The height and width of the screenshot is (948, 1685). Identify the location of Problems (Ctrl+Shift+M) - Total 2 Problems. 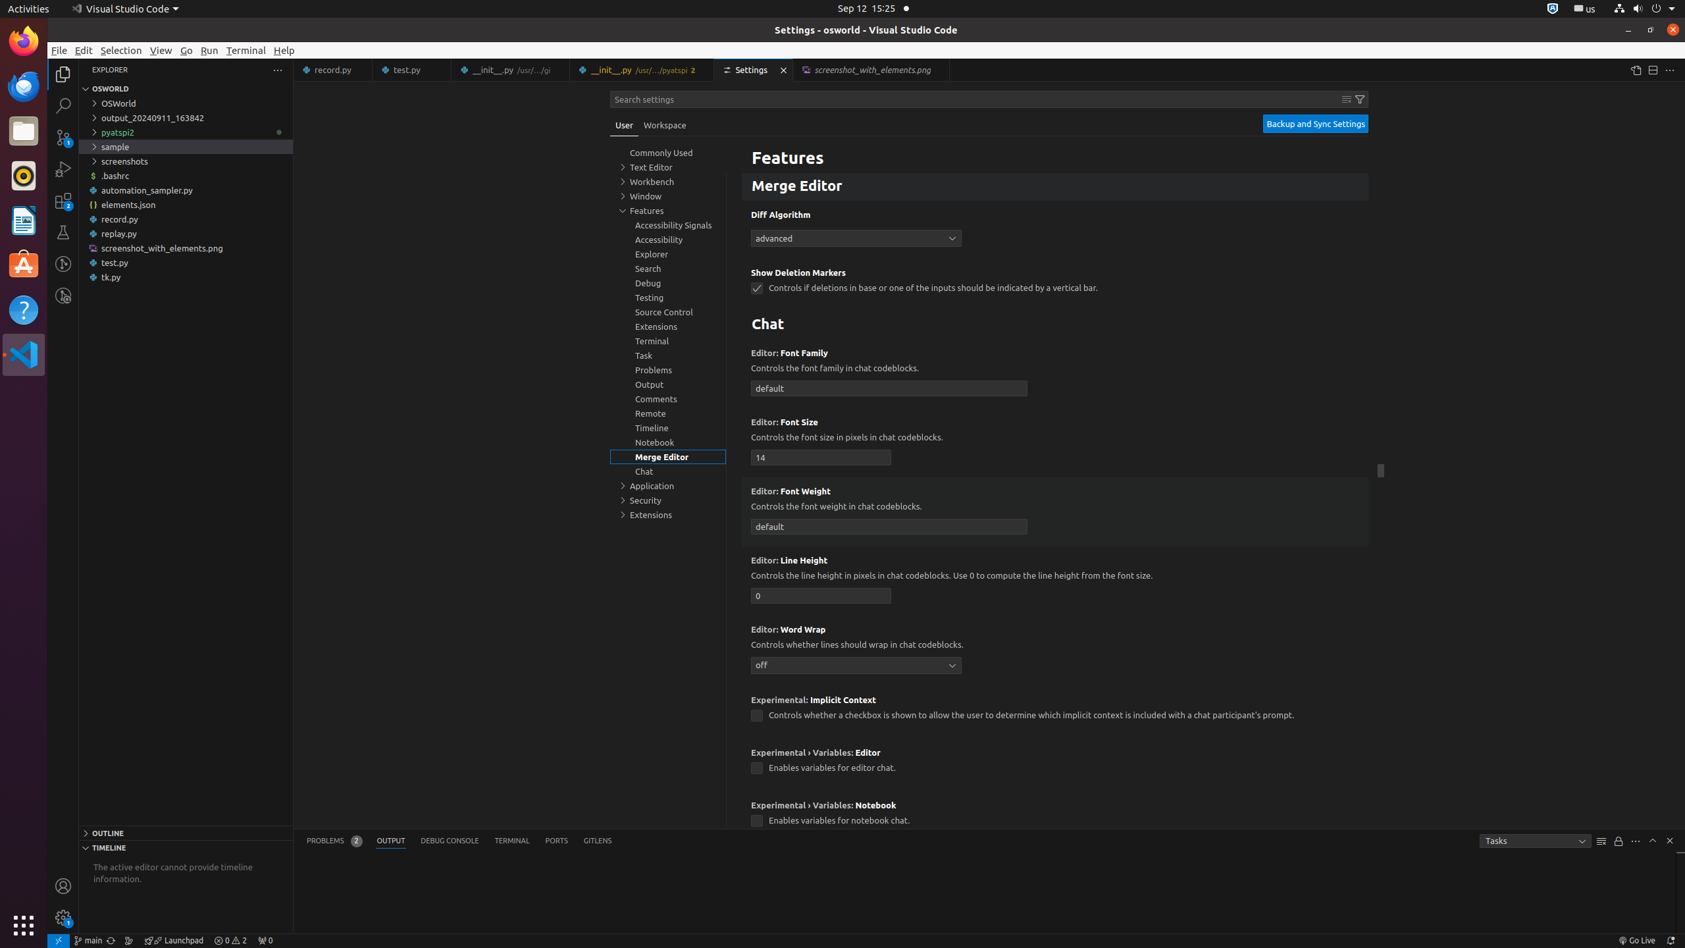
(334, 841).